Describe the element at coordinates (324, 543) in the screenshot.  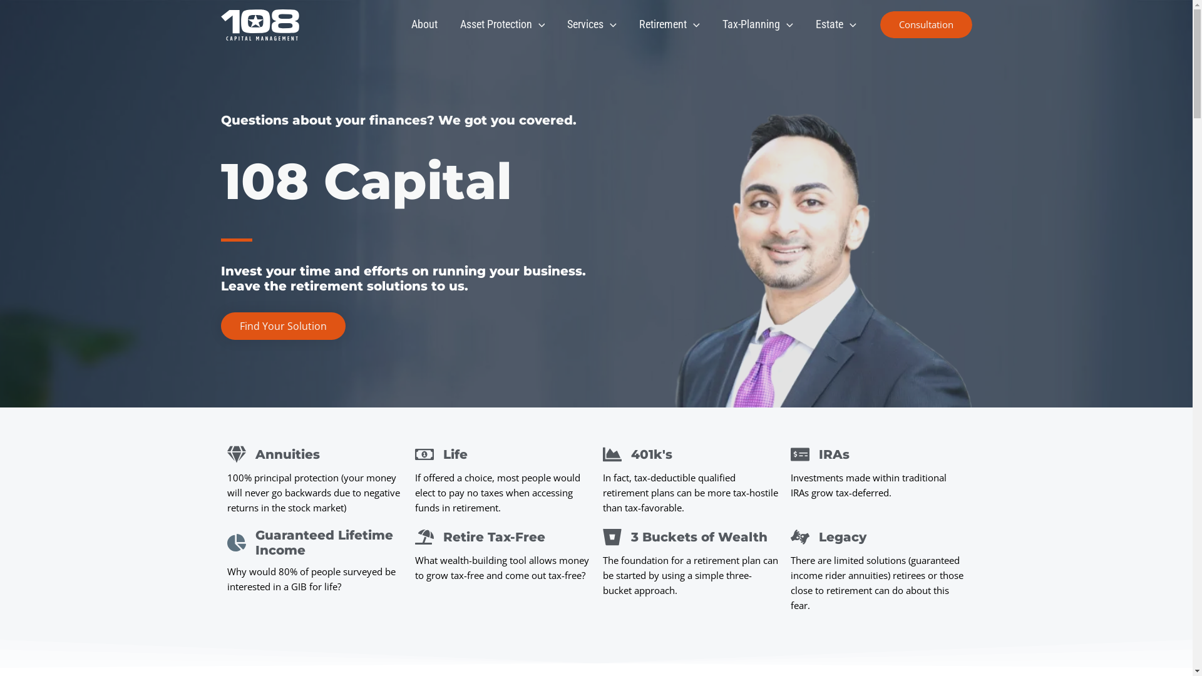
I see `Guaranteed Lifetime Income` at that location.